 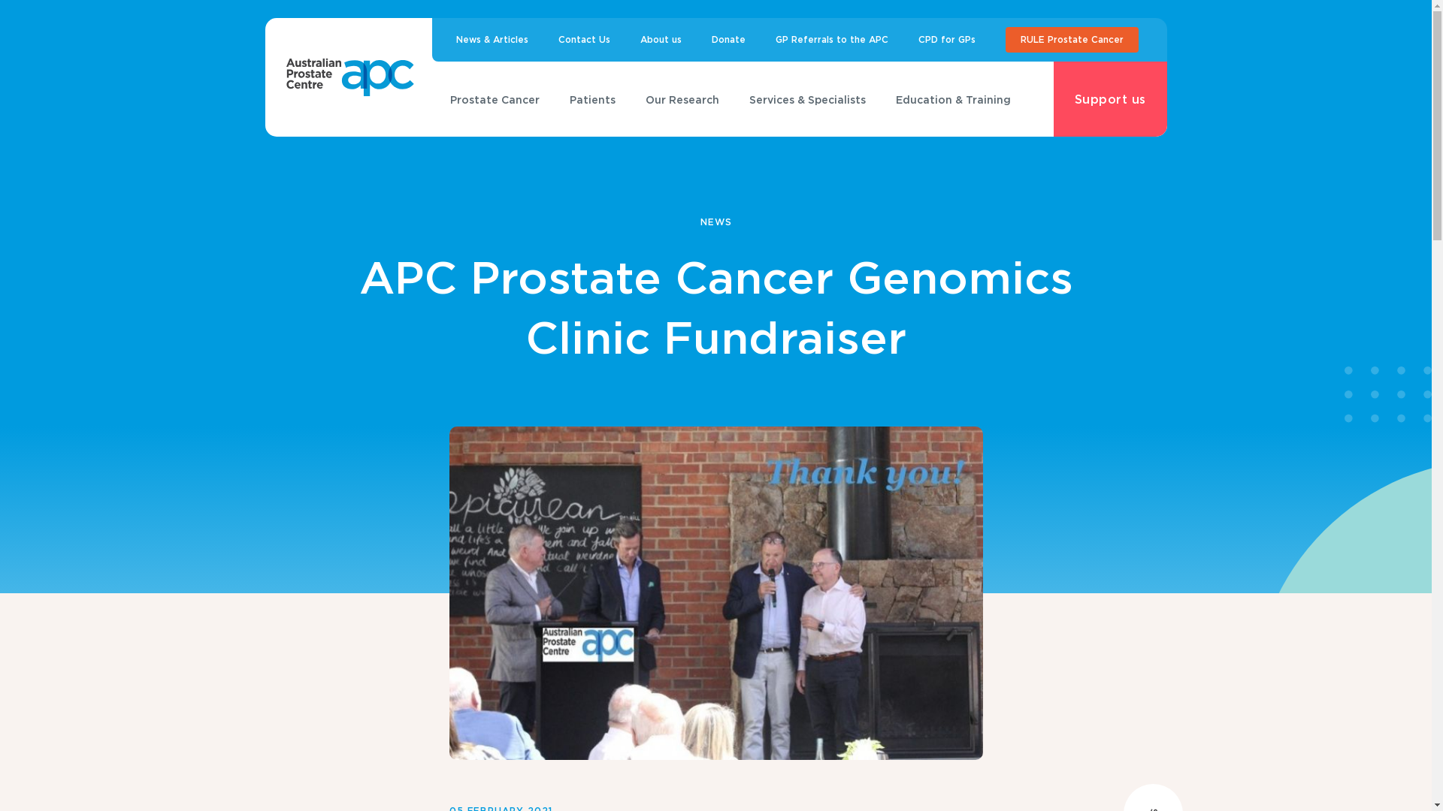 I want to click on About us, so click(x=661, y=40).